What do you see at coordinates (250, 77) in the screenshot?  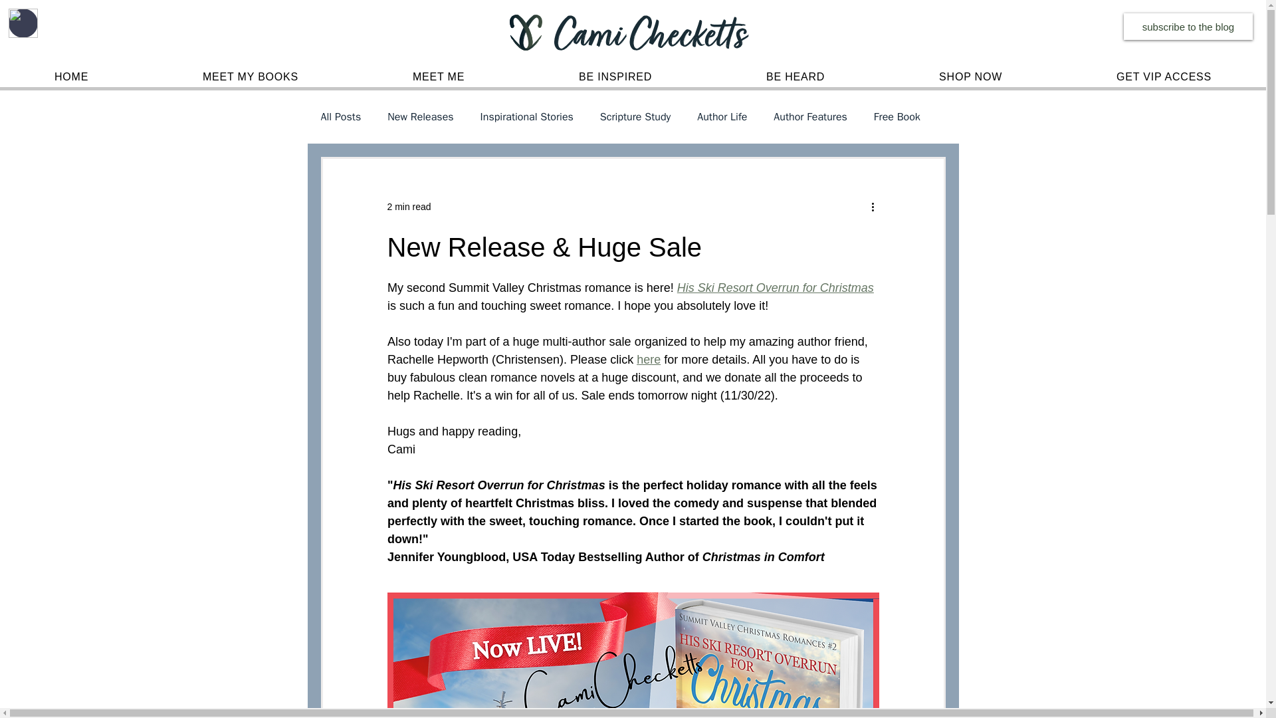 I see `MEET MY BOOKS` at bounding box center [250, 77].